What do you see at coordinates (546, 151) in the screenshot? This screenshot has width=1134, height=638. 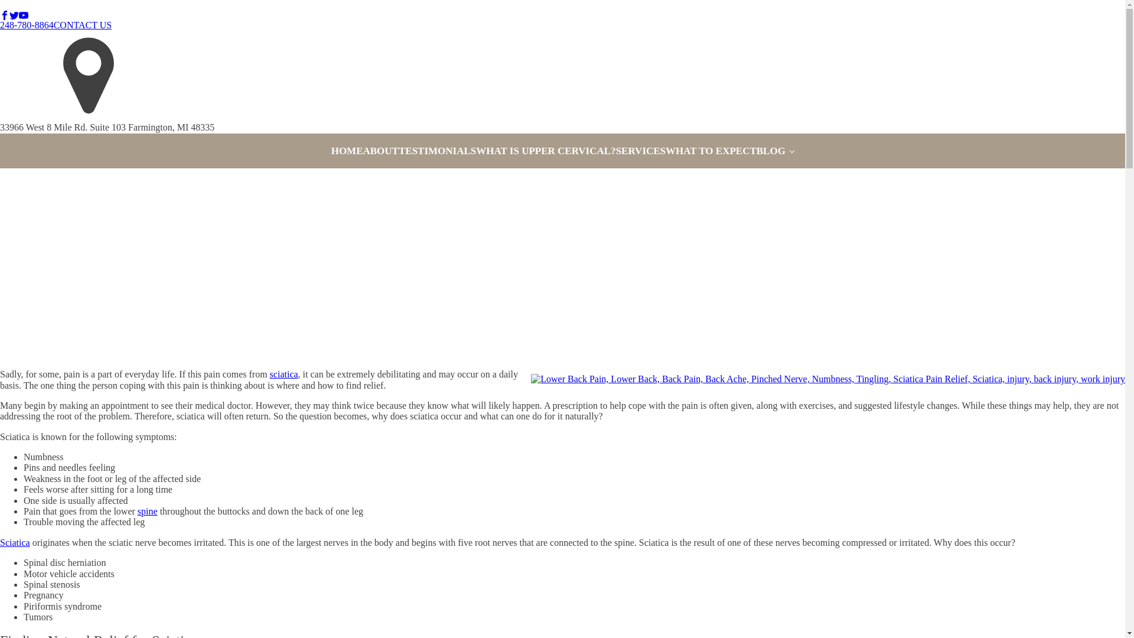 I see `WHAT IS UPPER CERVICAL?` at bounding box center [546, 151].